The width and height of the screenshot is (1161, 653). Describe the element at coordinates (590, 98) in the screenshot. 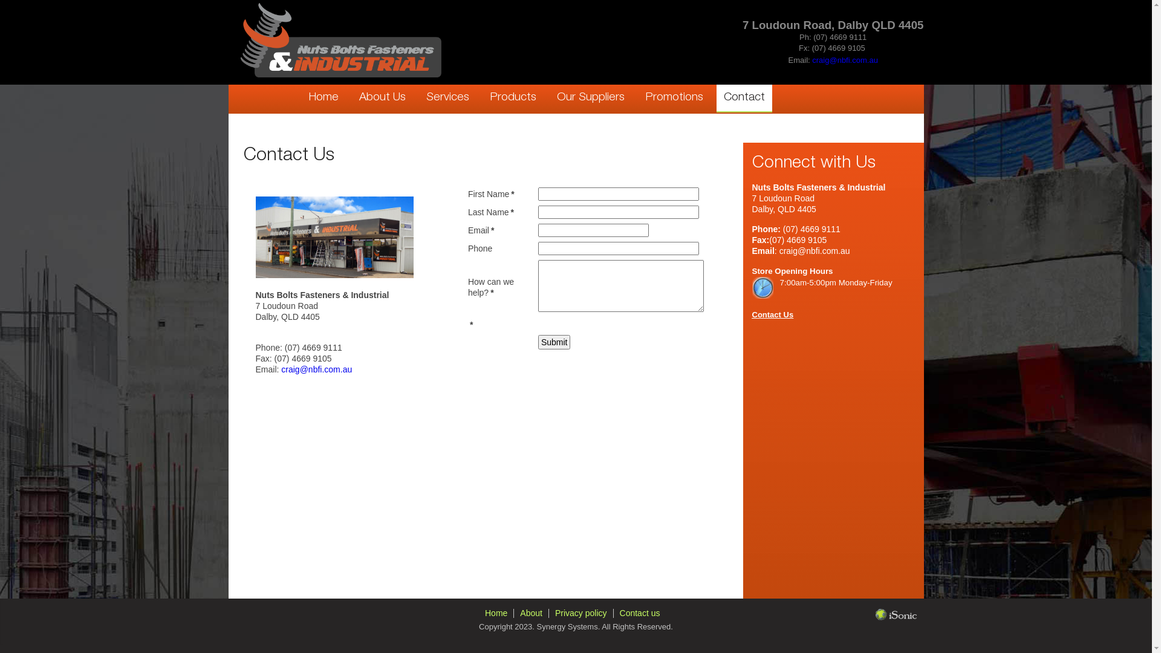

I see `Our Suppliers` at that location.